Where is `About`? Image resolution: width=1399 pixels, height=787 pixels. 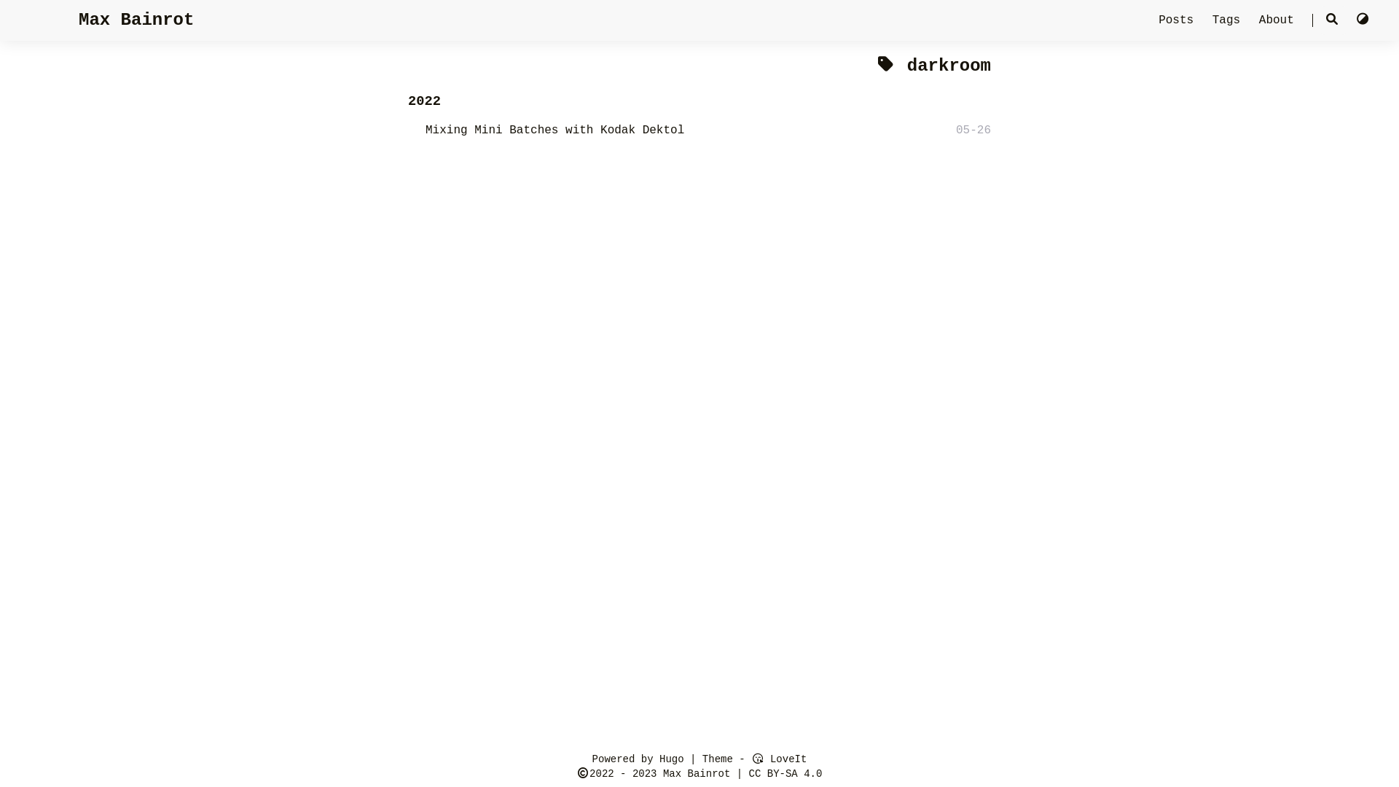
About is located at coordinates (1280, 20).